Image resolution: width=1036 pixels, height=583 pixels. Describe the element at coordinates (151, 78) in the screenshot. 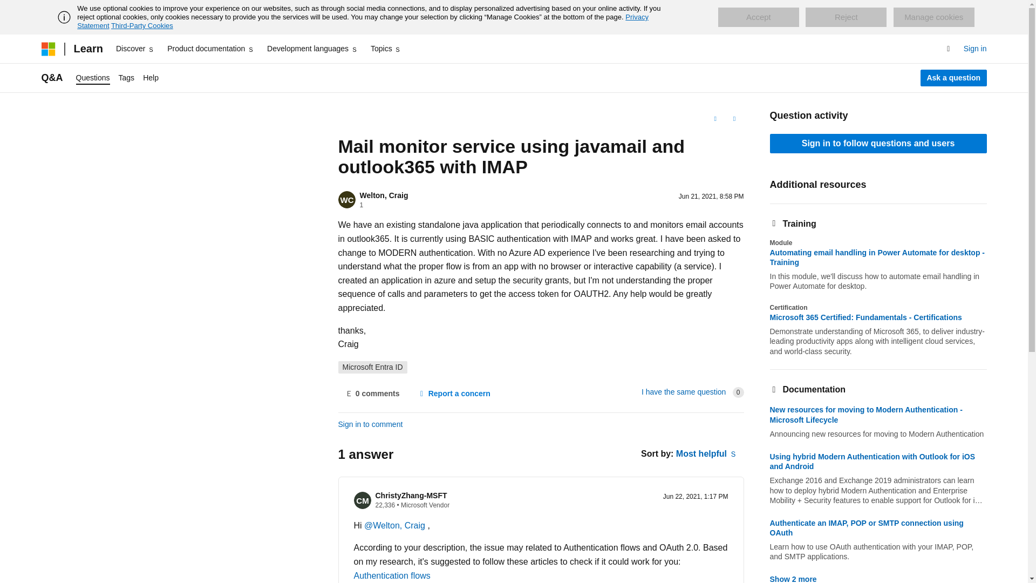

I see `Help` at that location.